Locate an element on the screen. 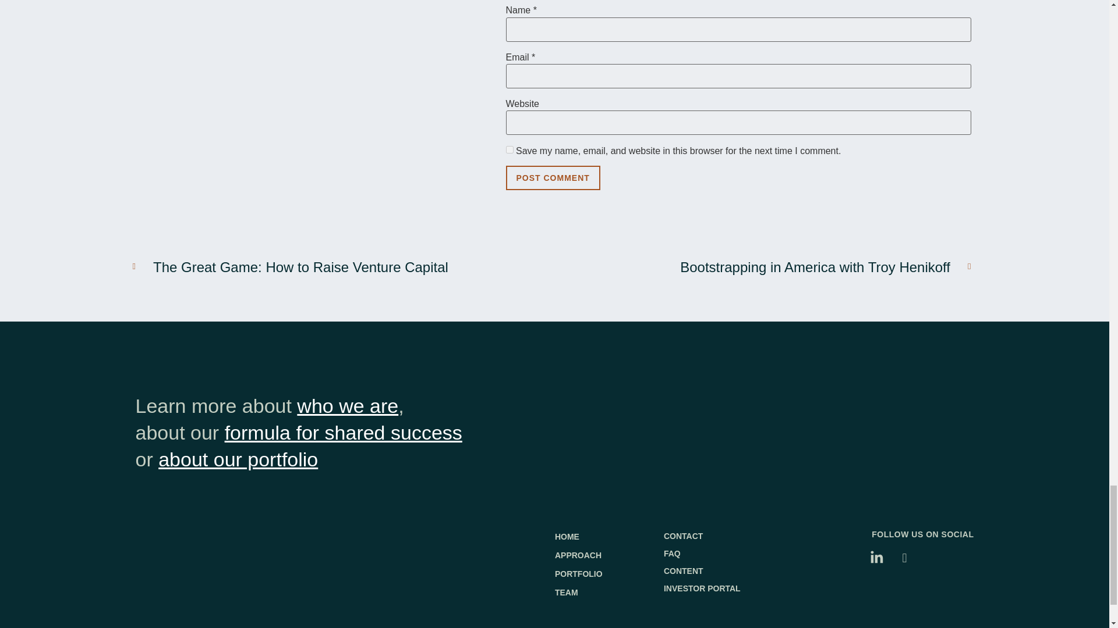 This screenshot has height=628, width=1118. The Great Game: How to Raise Venture Capital is located at coordinates (335, 267).